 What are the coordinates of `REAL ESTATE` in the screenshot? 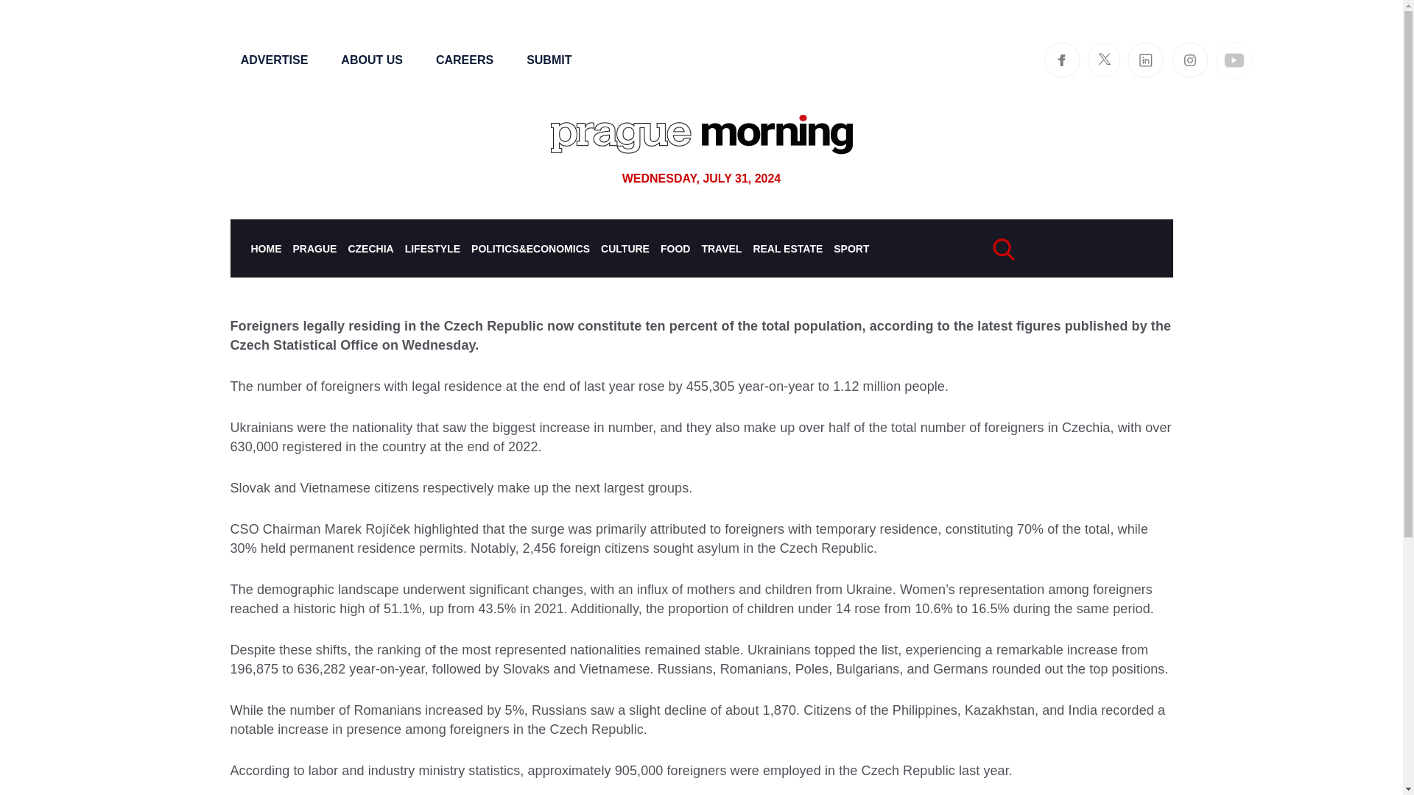 It's located at (787, 249).